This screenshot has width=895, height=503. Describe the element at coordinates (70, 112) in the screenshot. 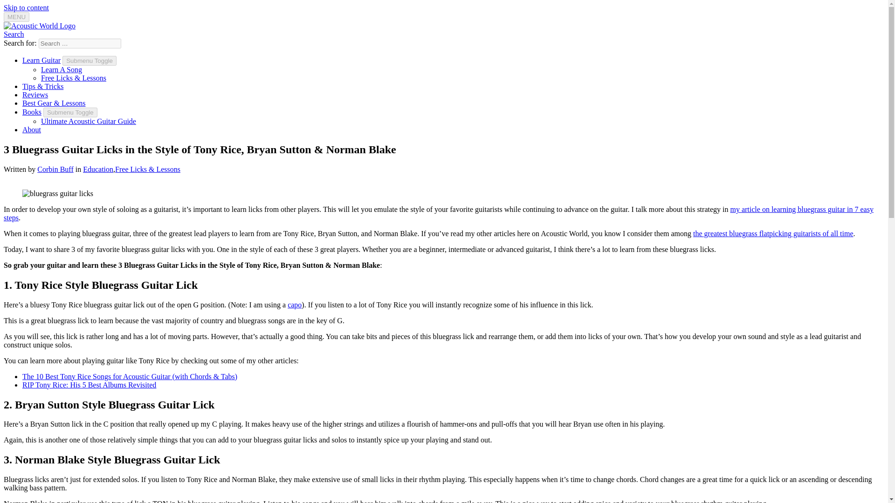

I see `Submenu Toggle` at that location.